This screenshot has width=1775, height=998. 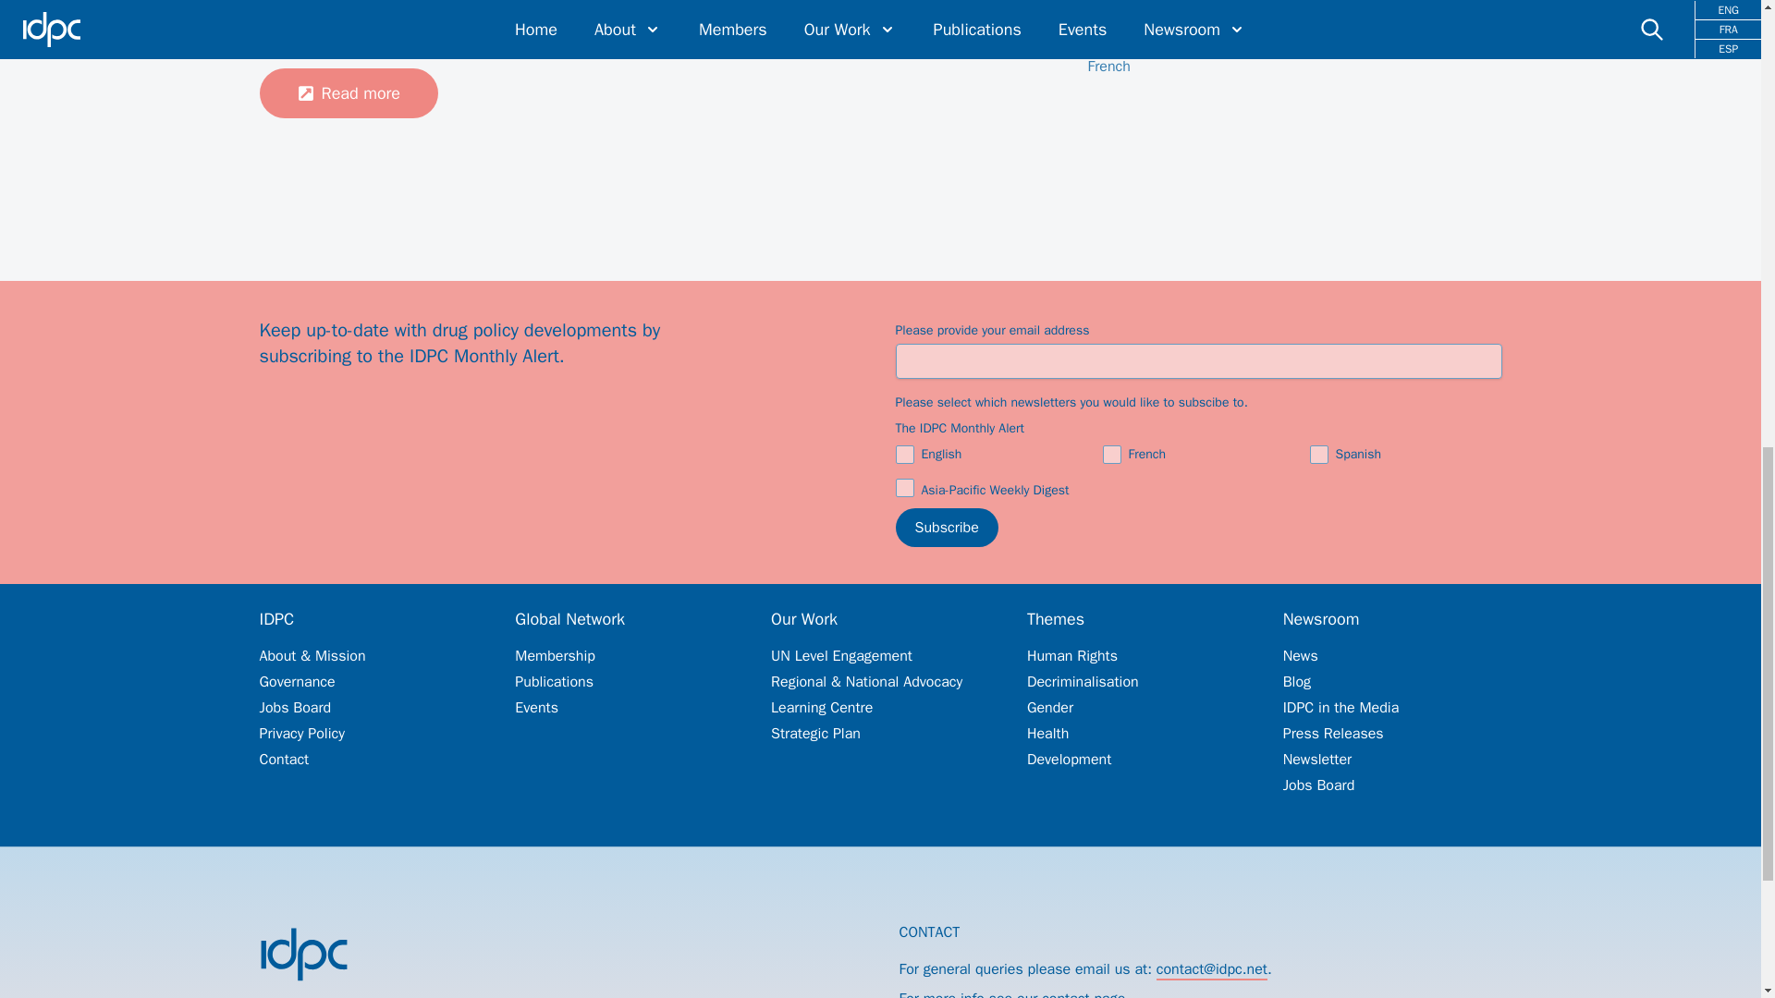 I want to click on Health, so click(x=1136, y=734).